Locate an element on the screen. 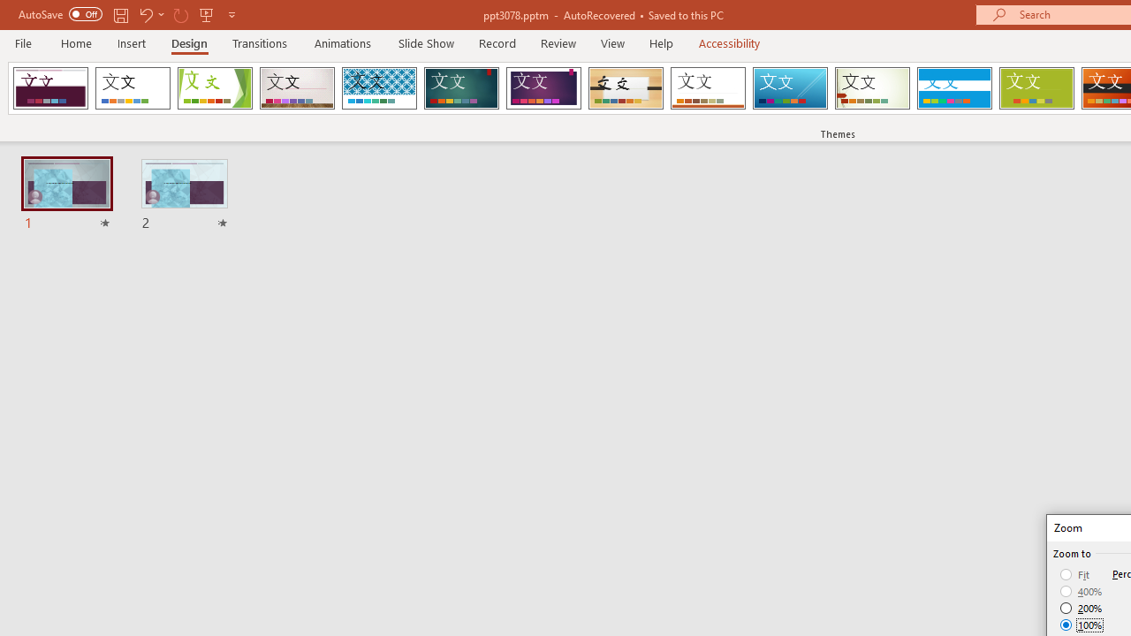 This screenshot has height=636, width=1131. Undo is located at coordinates (145, 14).